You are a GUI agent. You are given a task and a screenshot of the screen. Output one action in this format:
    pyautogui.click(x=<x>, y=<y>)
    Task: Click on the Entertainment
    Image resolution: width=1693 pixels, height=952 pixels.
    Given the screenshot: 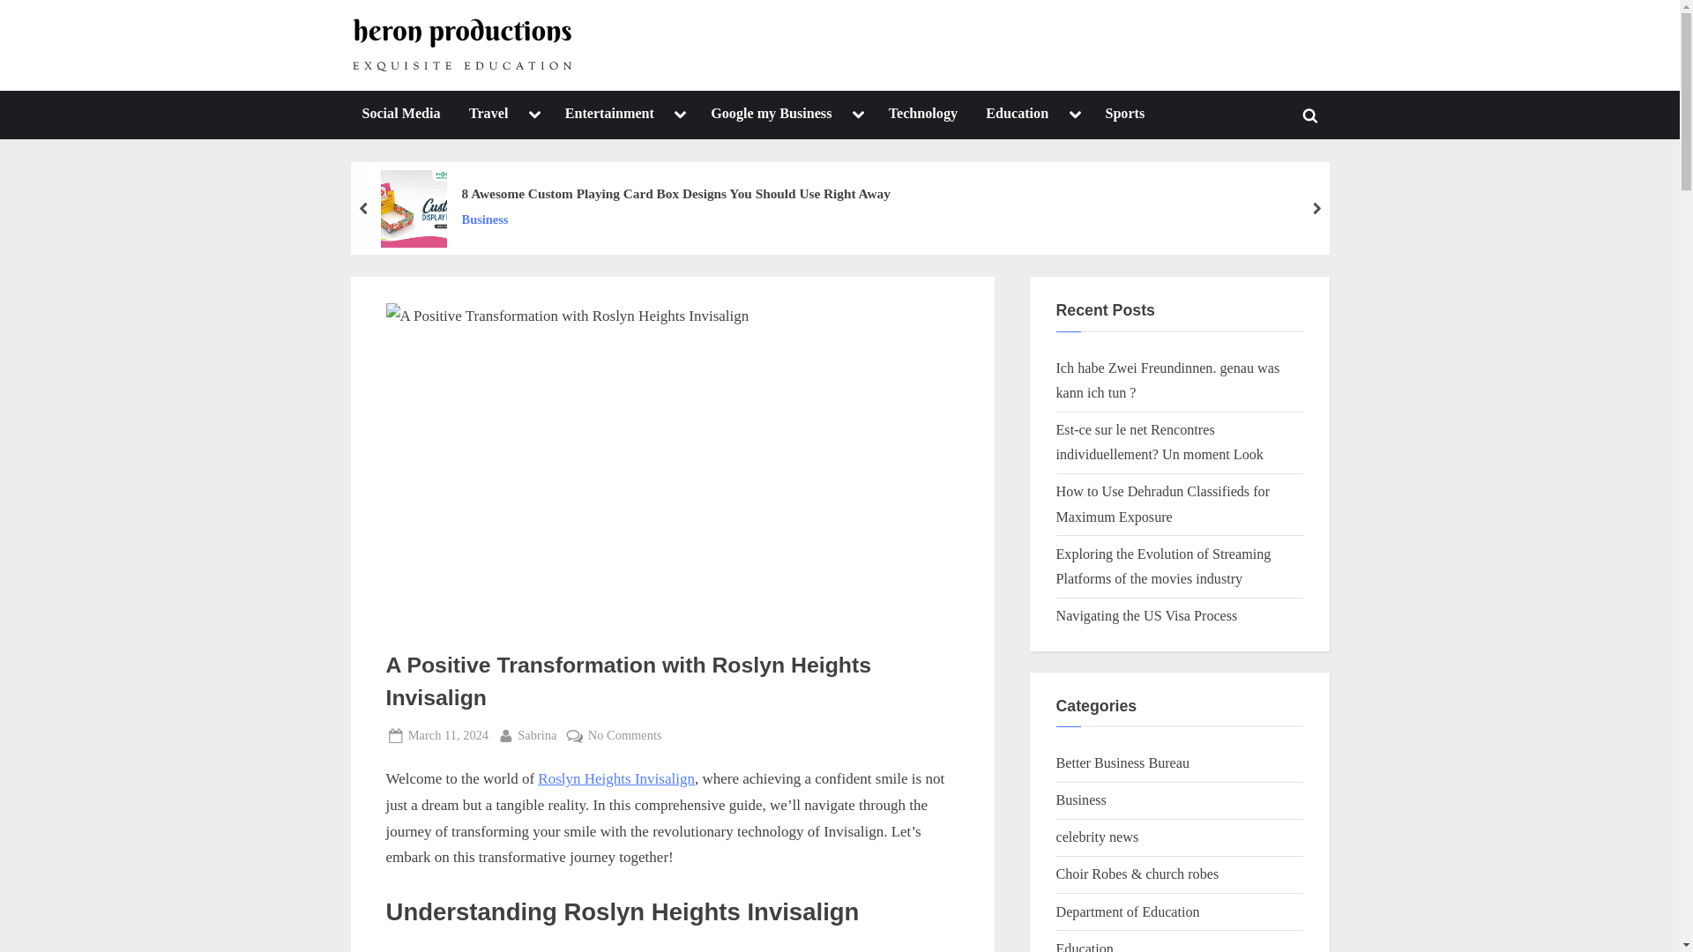 What is the action you would take?
    pyautogui.click(x=608, y=115)
    